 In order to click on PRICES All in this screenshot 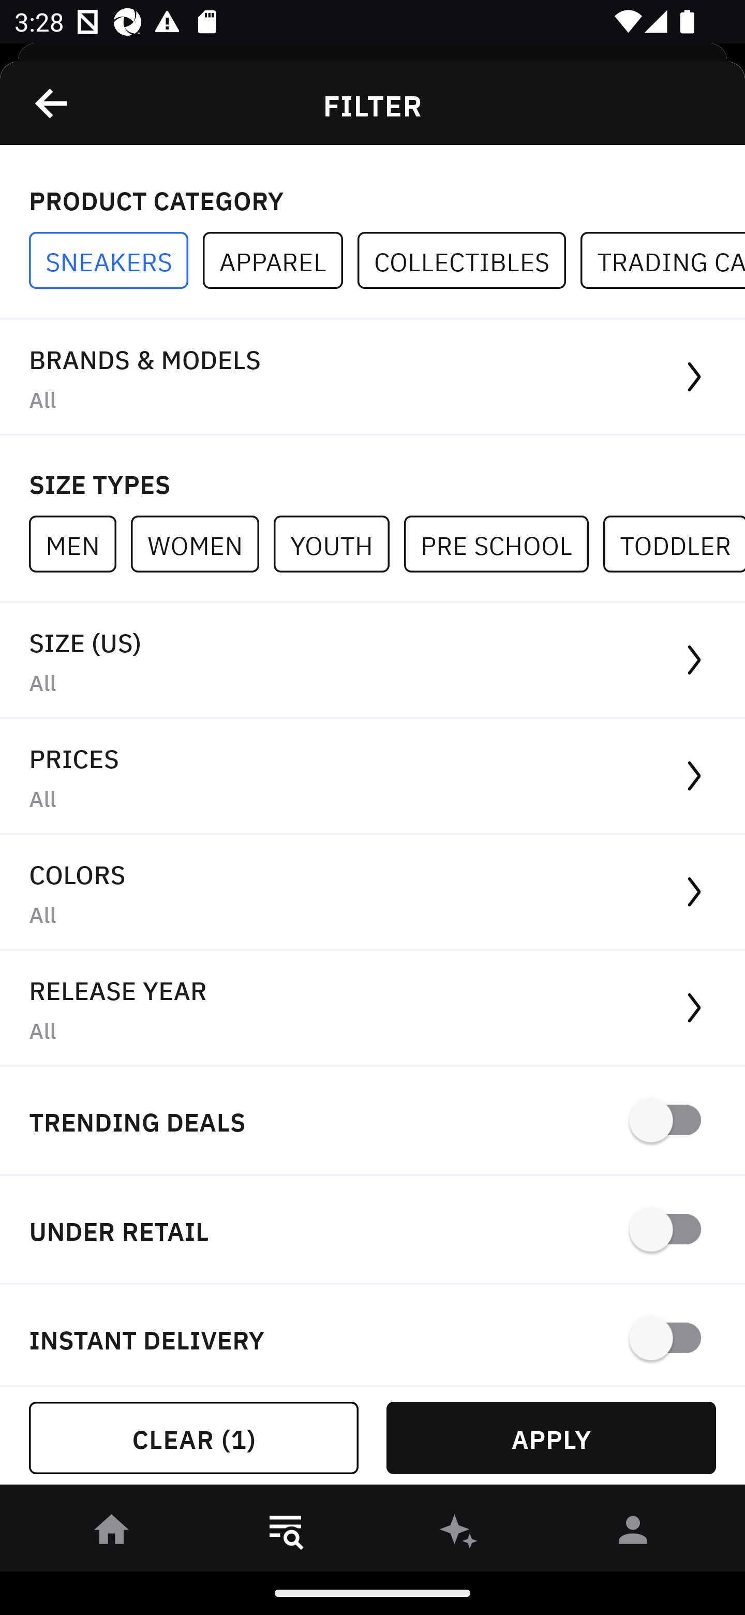, I will do `click(373, 776)`.